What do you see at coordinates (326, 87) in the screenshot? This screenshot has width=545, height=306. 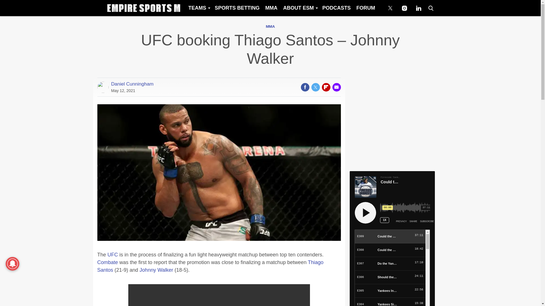 I see `Share on Flipboard` at bounding box center [326, 87].